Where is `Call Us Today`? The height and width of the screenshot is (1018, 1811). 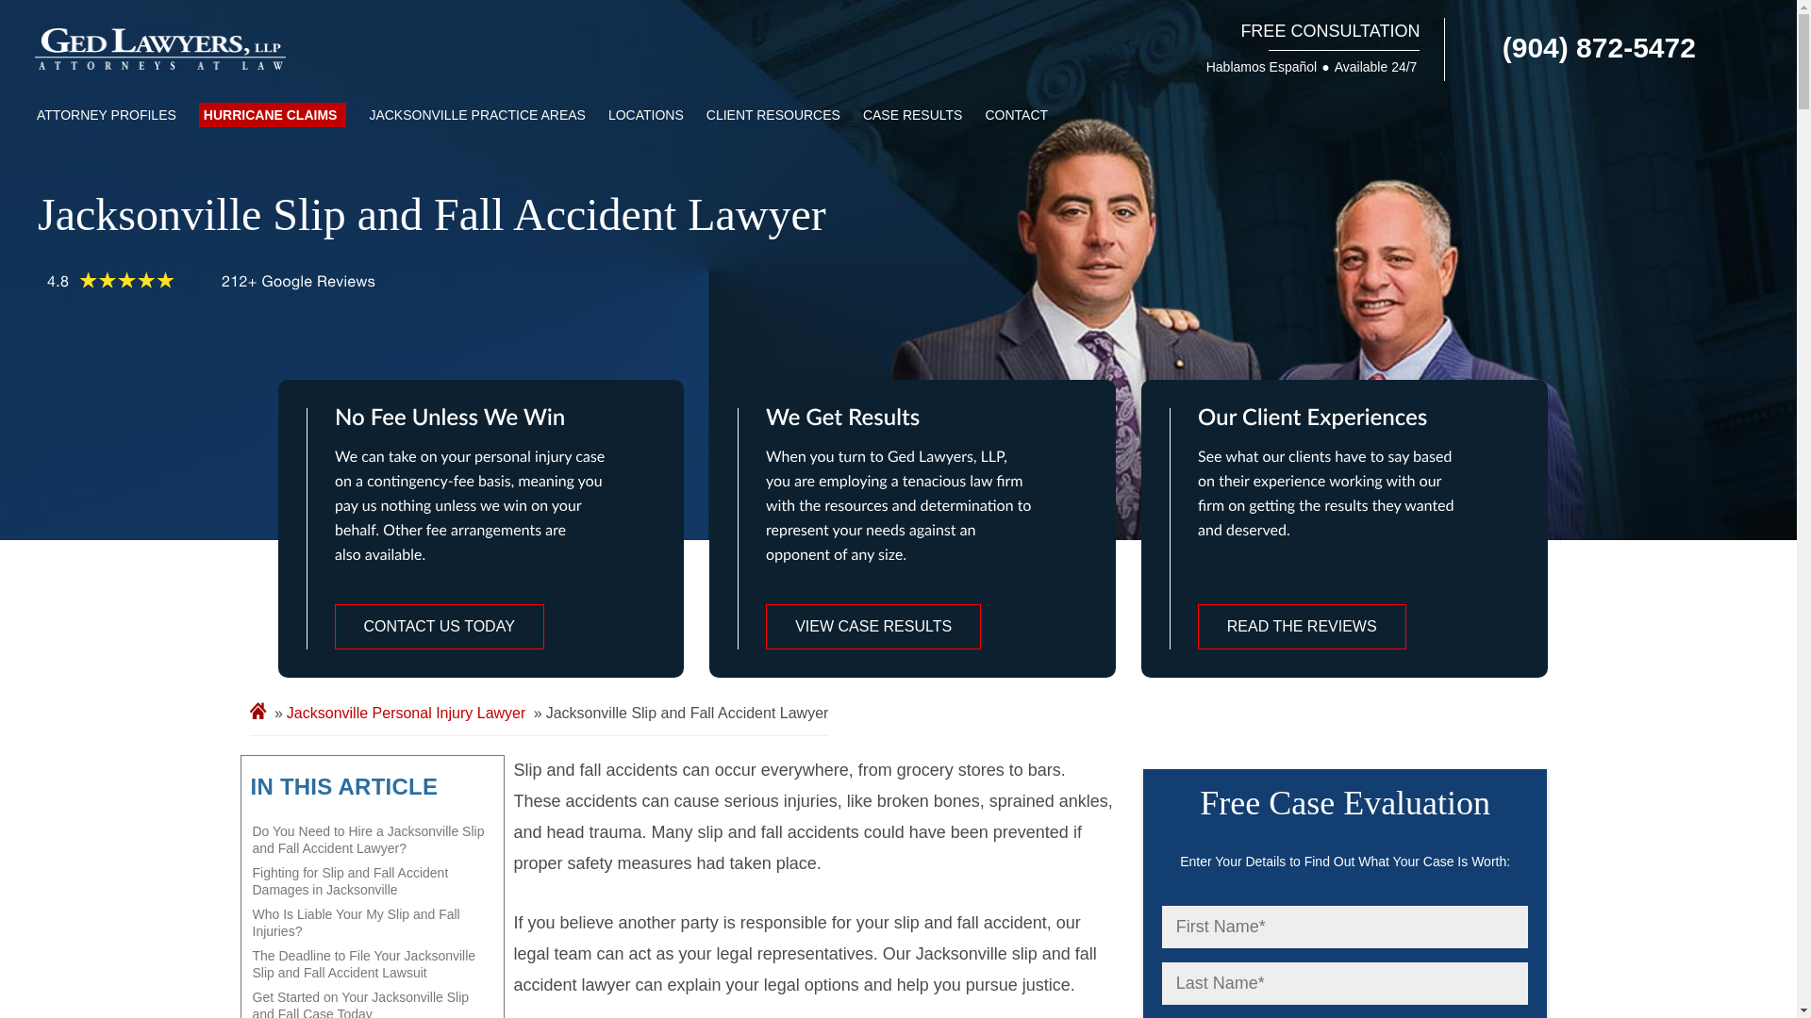
Call Us Today is located at coordinates (1582, 47).